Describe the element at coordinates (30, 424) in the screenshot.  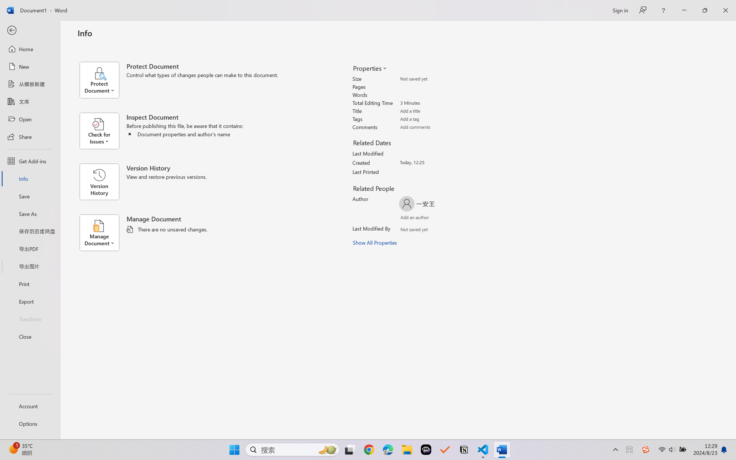
I see `Options` at that location.